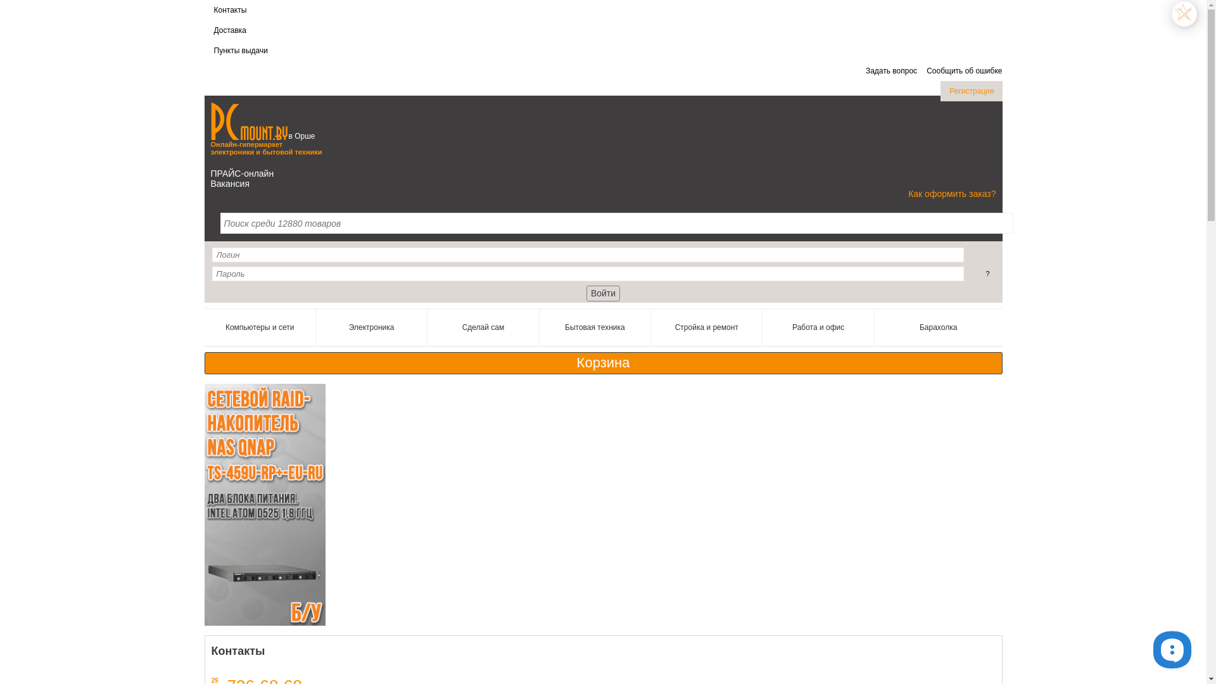 The width and height of the screenshot is (1216, 684). Describe the element at coordinates (265, 505) in the screenshot. I see `Network Storage NAS QNAP` at that location.